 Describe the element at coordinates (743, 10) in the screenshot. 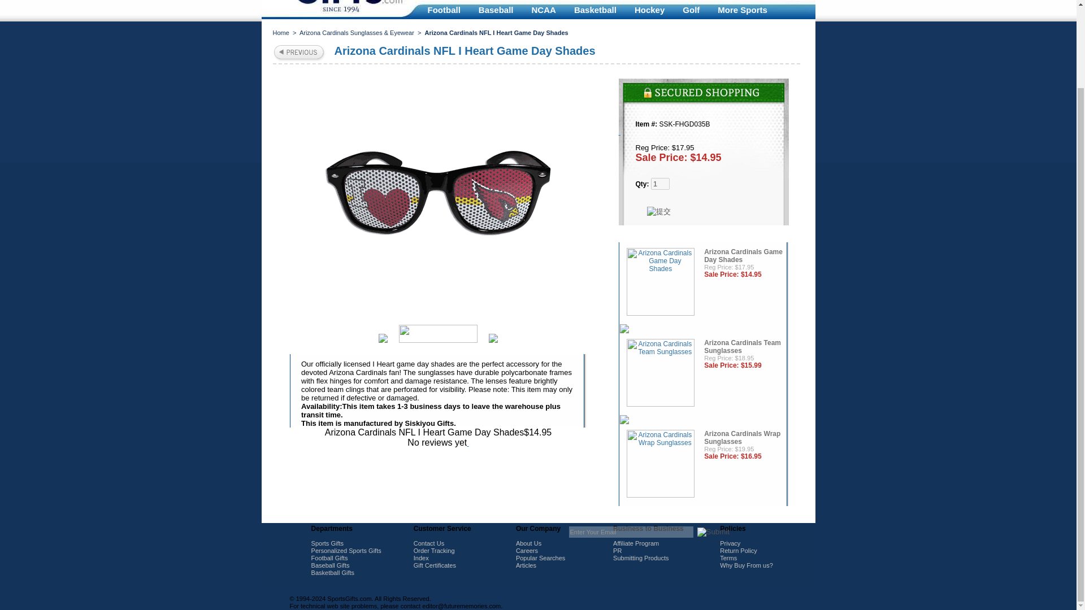

I see `More Sports` at that location.